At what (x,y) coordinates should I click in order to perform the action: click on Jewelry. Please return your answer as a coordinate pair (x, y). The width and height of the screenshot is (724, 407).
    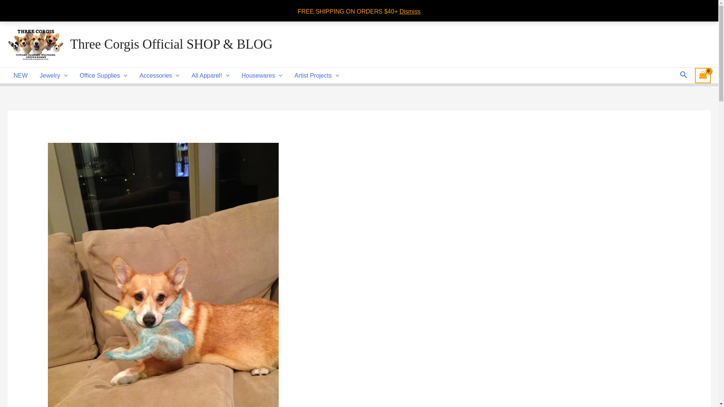
    Looking at the image, I should click on (54, 76).